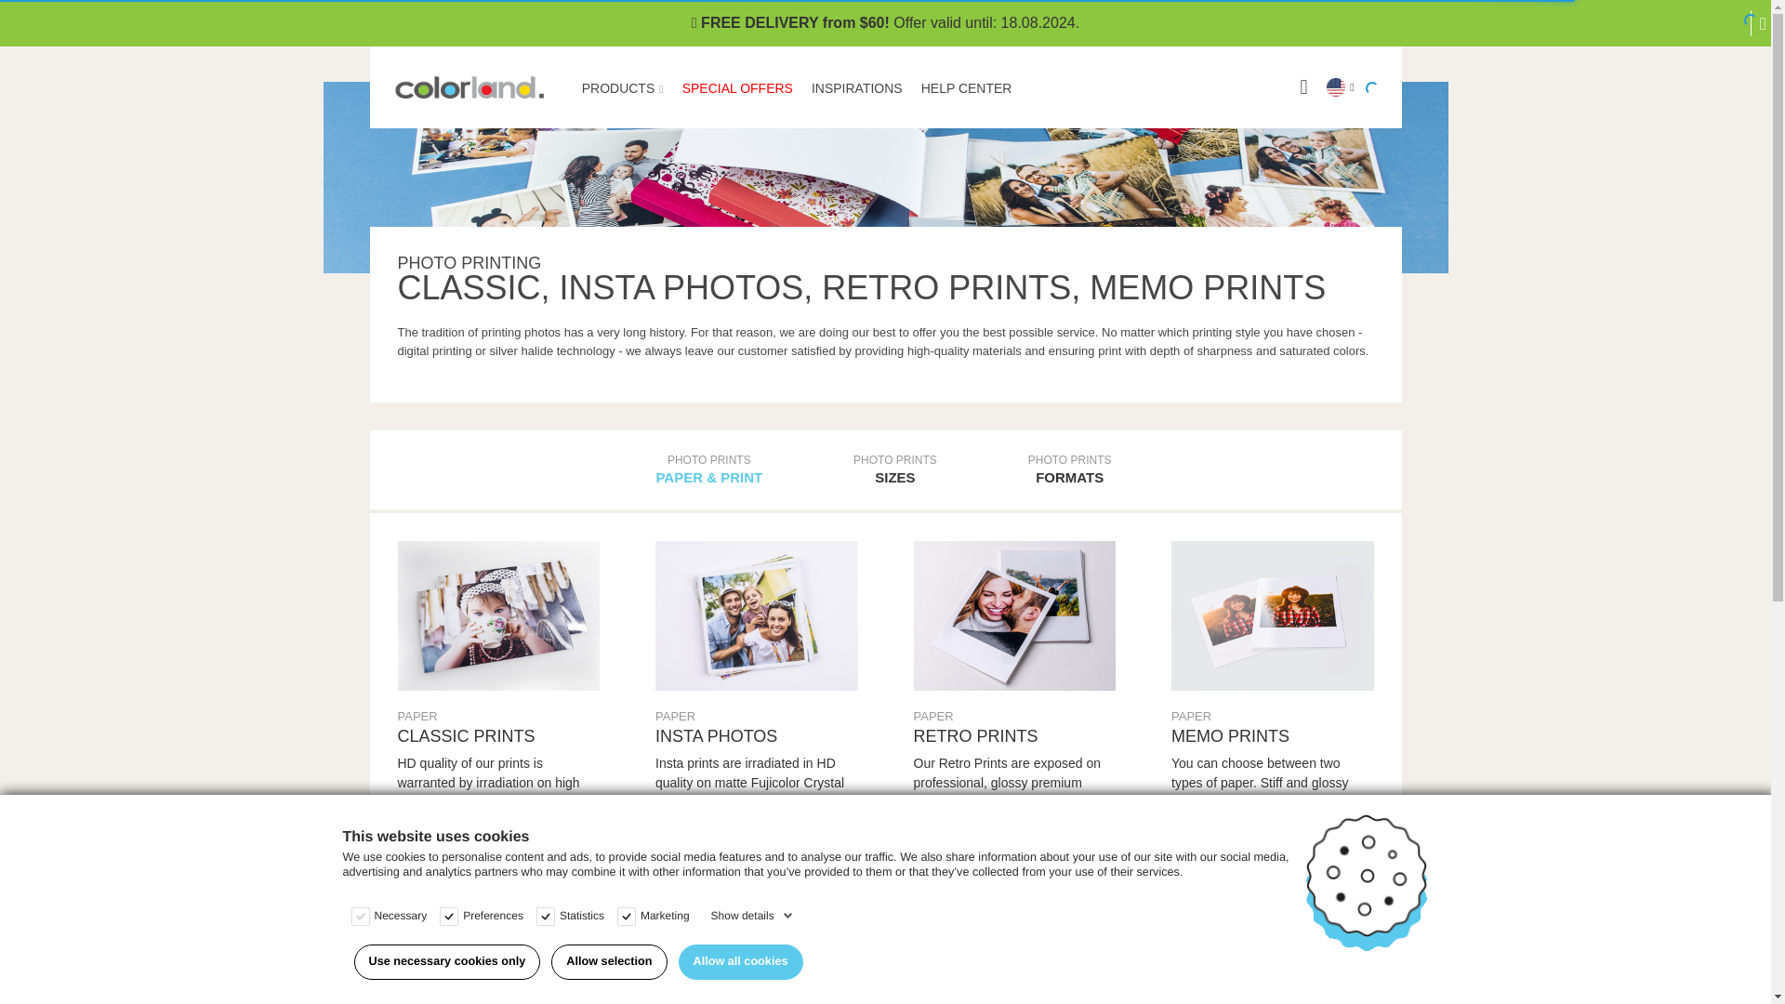 This screenshot has height=1004, width=1785. Describe the element at coordinates (446, 962) in the screenshot. I see `Use necessary cookies only` at that location.